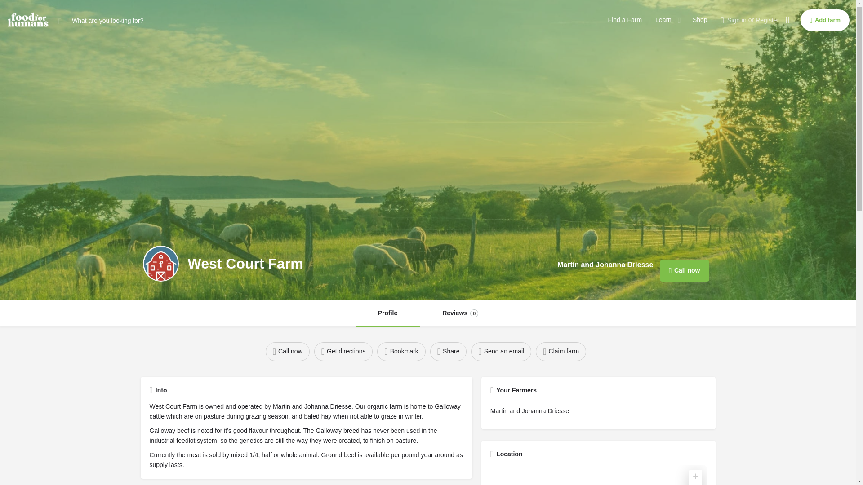 Image resolution: width=863 pixels, height=485 pixels. What do you see at coordinates (767, 20) in the screenshot?
I see `Register` at bounding box center [767, 20].